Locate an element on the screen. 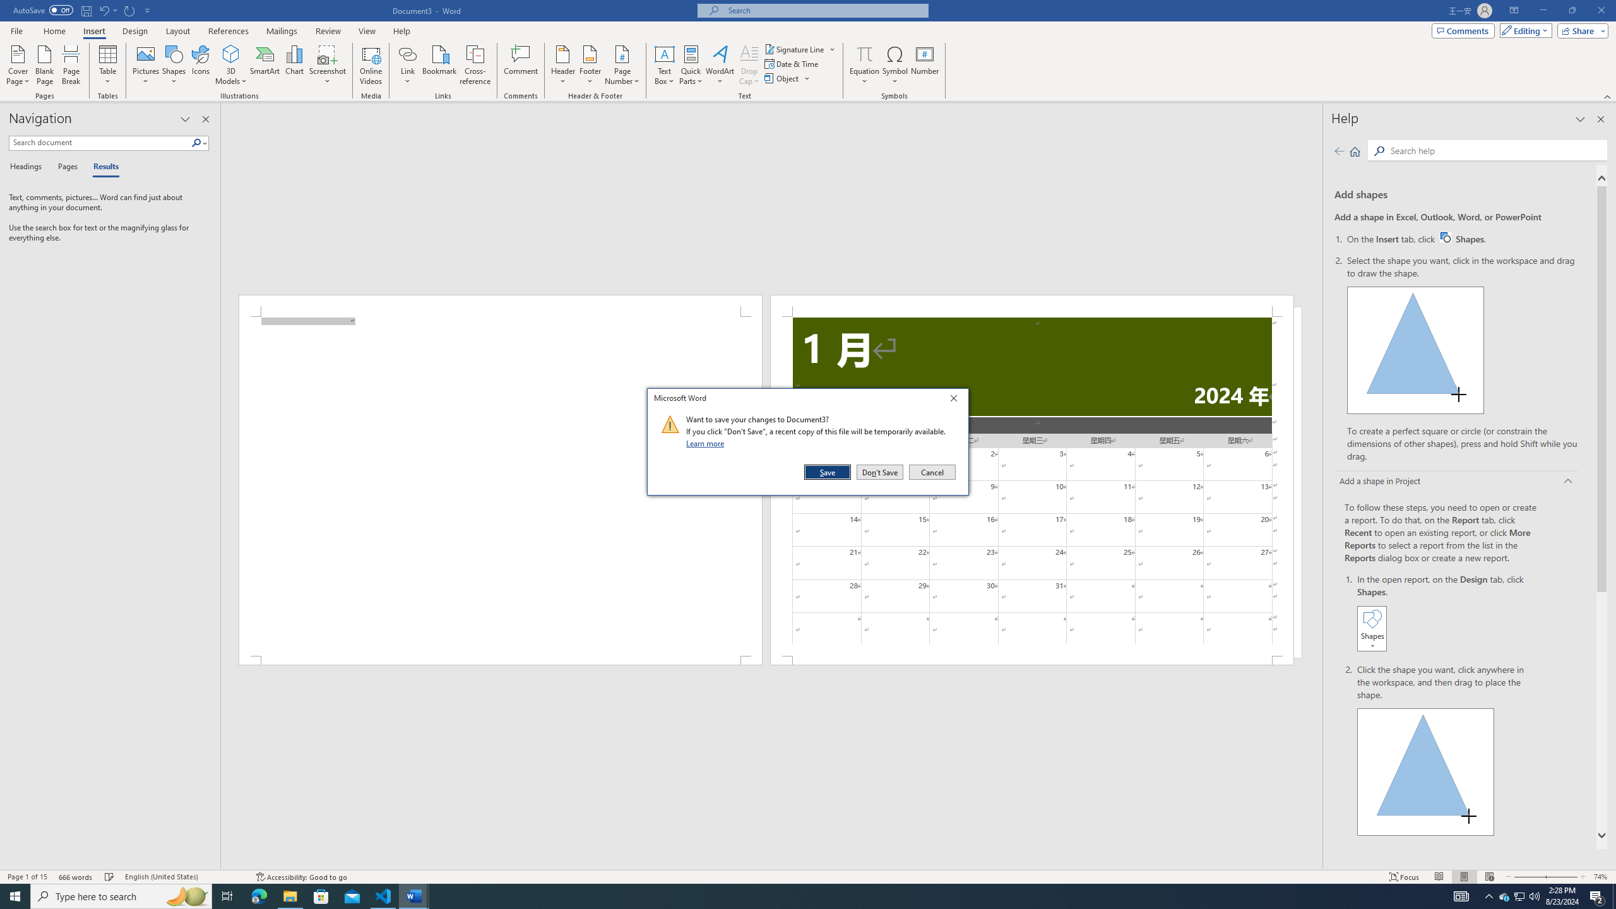 The height and width of the screenshot is (909, 1616). Blank Page is located at coordinates (45, 65).